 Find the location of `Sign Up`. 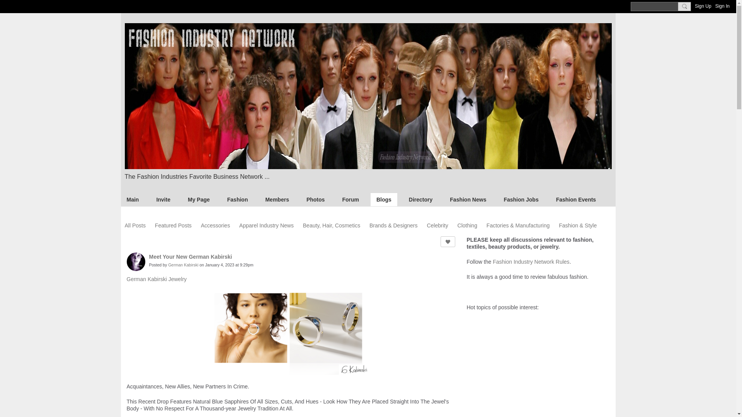

Sign Up is located at coordinates (703, 6).